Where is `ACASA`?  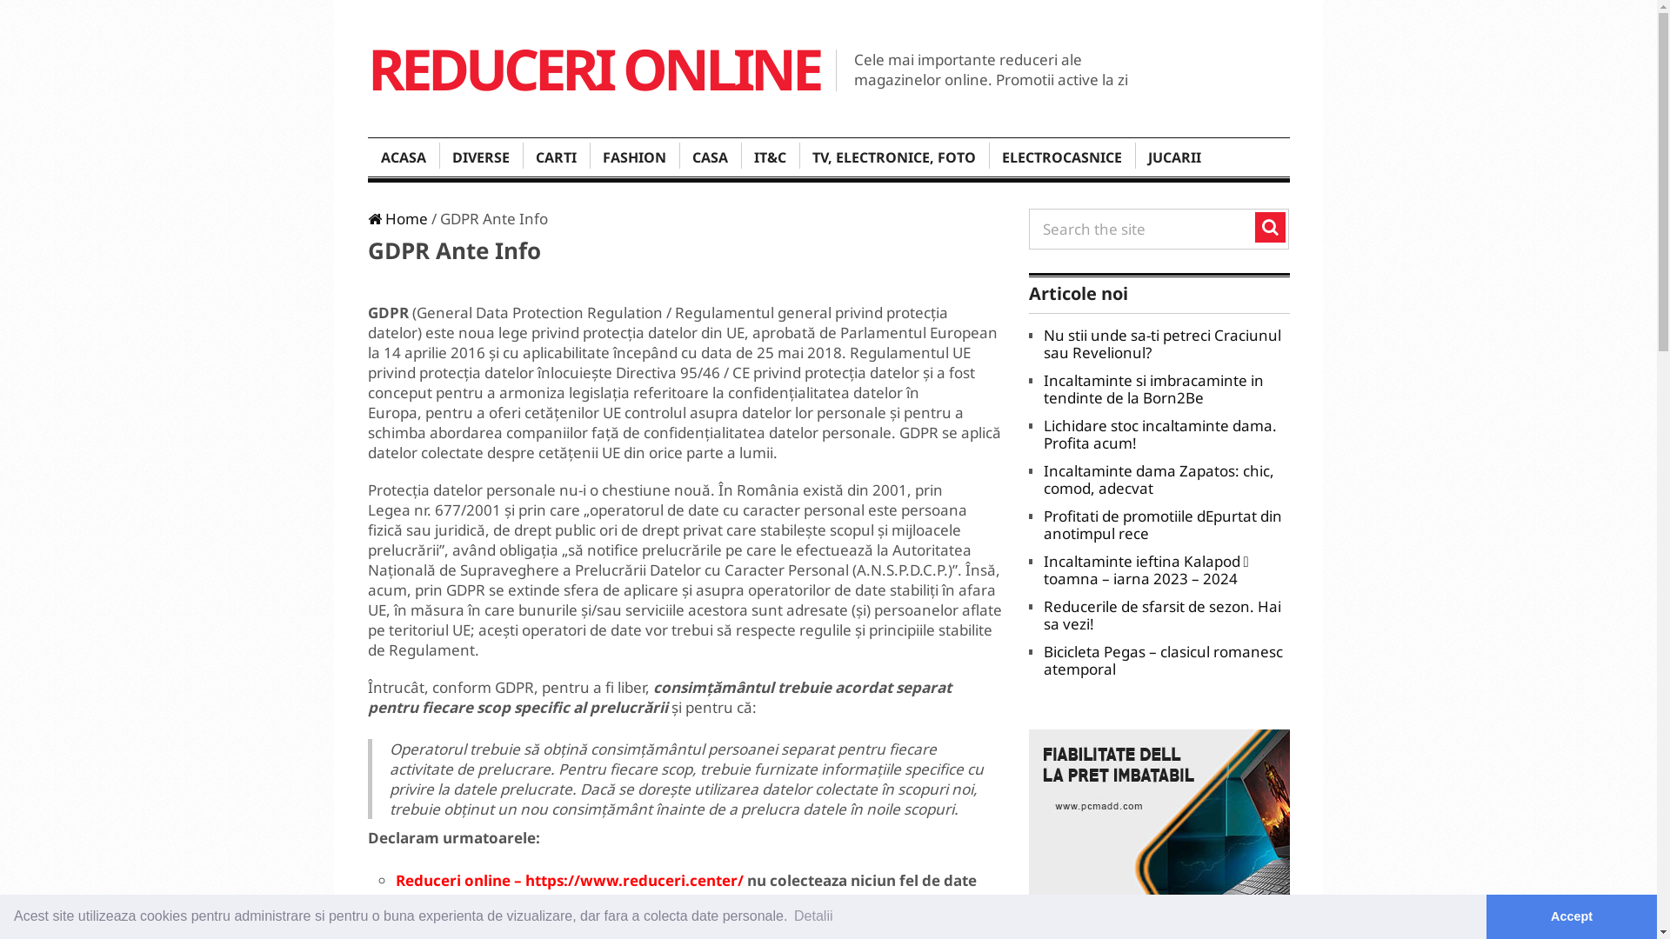
ACASA is located at coordinates (403, 157).